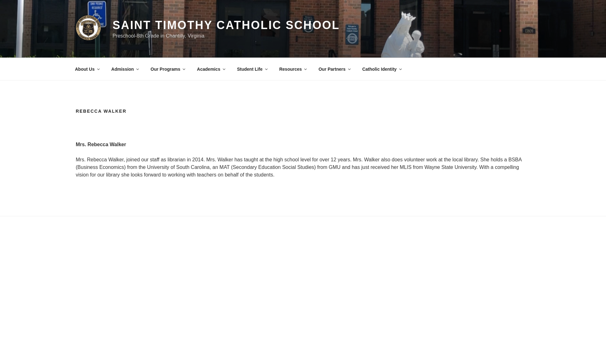 The image size is (606, 341). Describe the element at coordinates (293, 69) in the screenshot. I see `Resources` at that location.